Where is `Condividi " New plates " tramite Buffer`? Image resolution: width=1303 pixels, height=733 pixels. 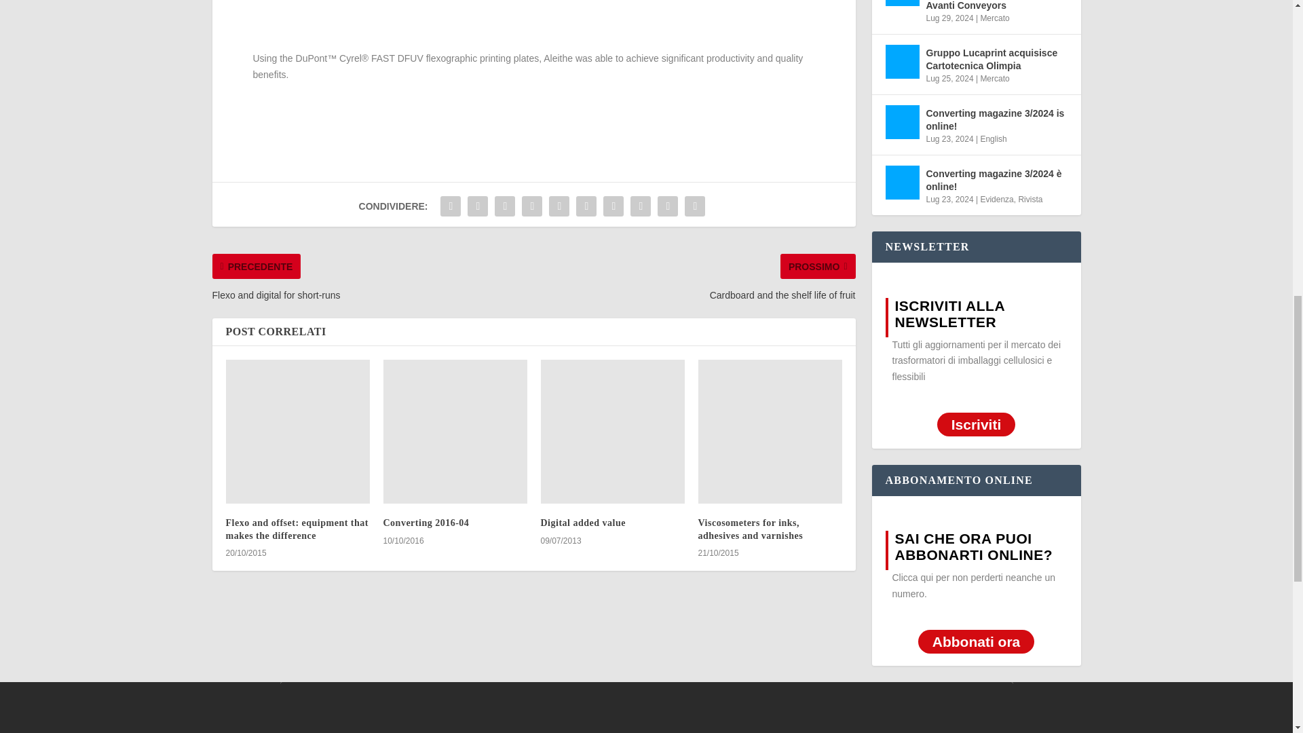 Condividi " New plates " tramite Buffer is located at coordinates (613, 206).